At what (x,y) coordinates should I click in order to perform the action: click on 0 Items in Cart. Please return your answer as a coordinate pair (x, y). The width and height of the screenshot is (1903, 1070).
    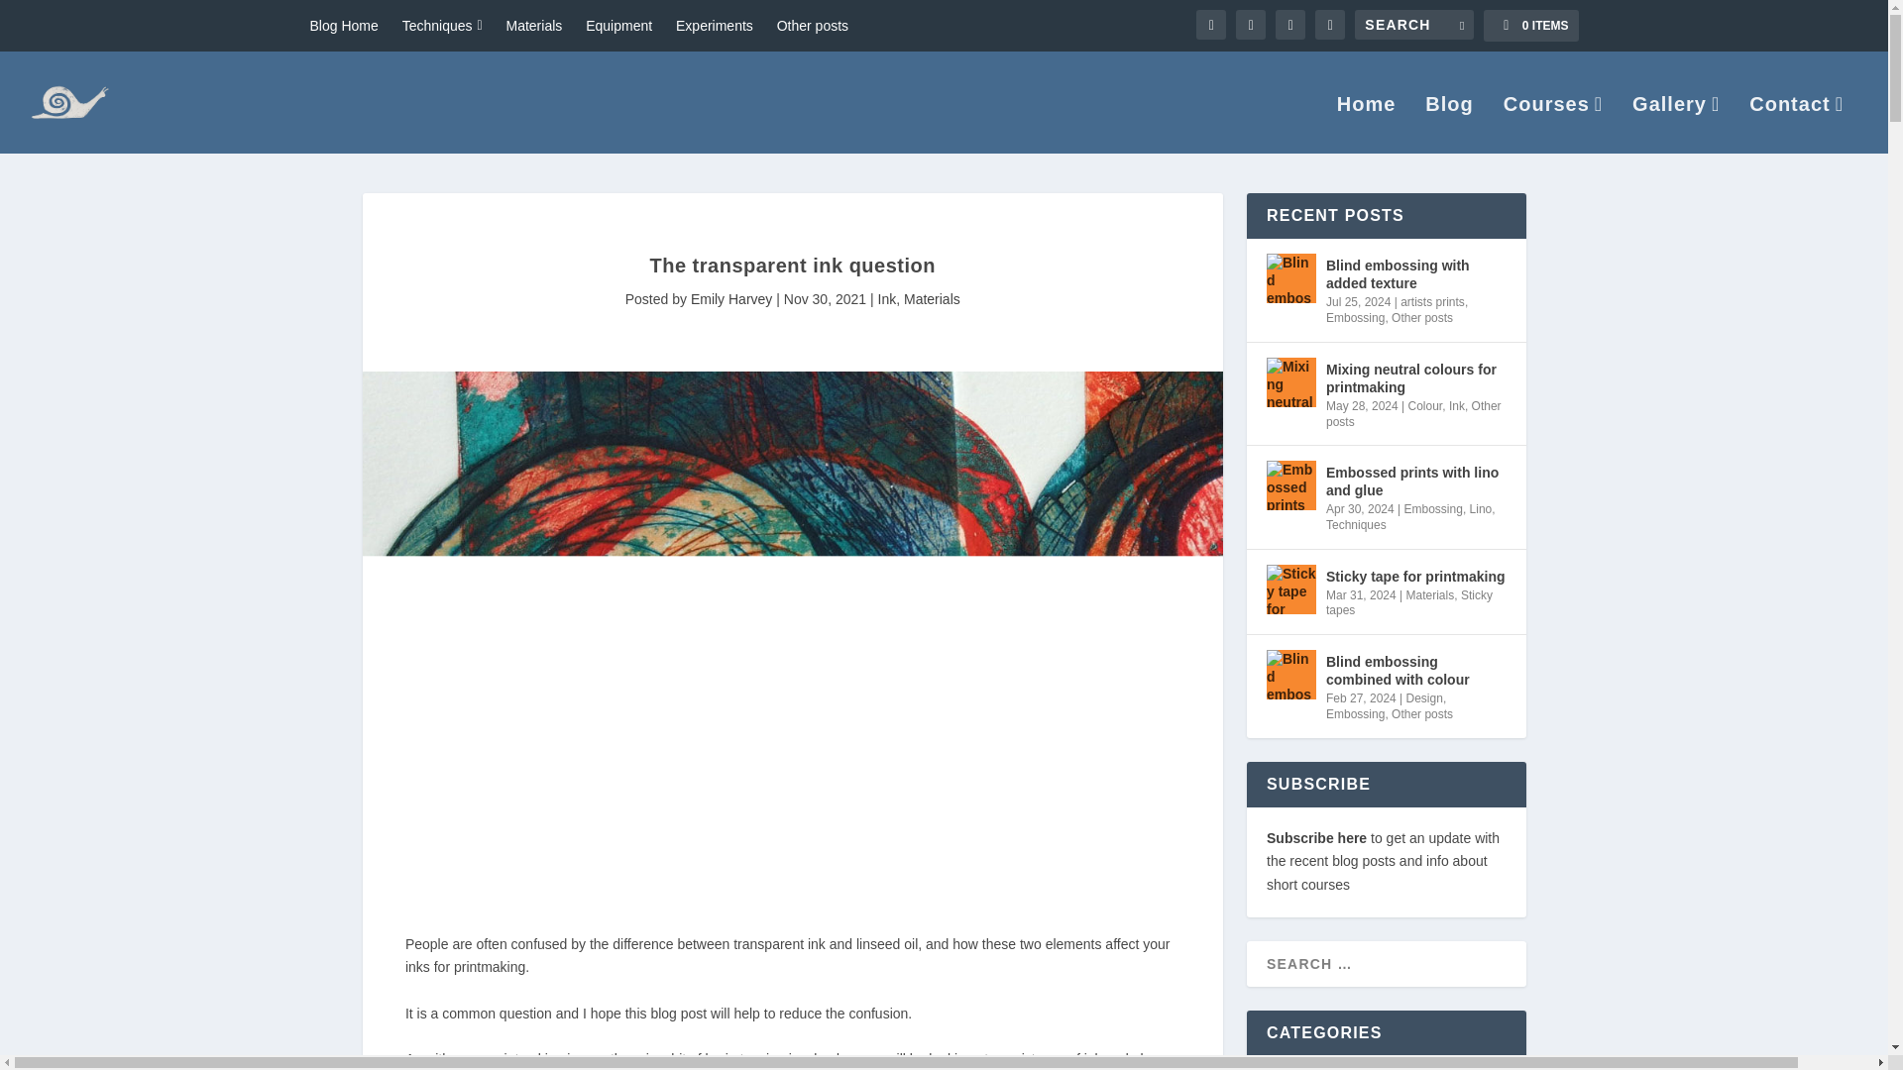
    Looking at the image, I should click on (1530, 26).